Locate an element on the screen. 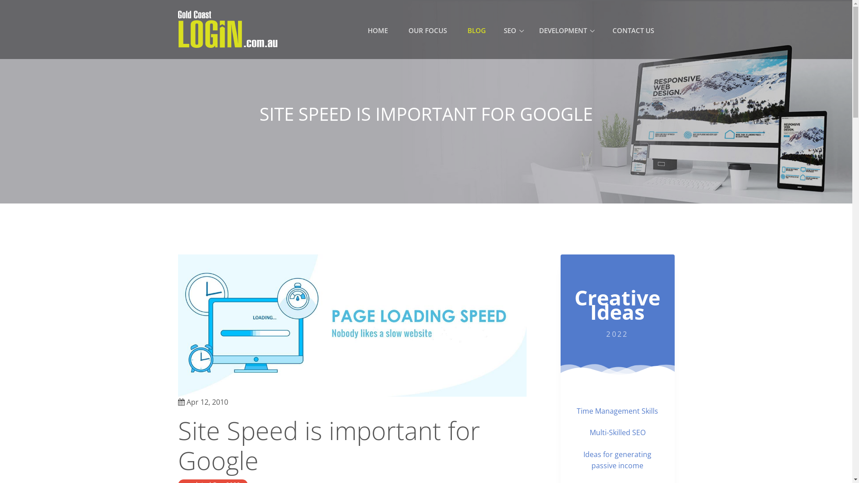 The image size is (859, 483). CONTACT US
(CURRENT) is located at coordinates (634, 31).